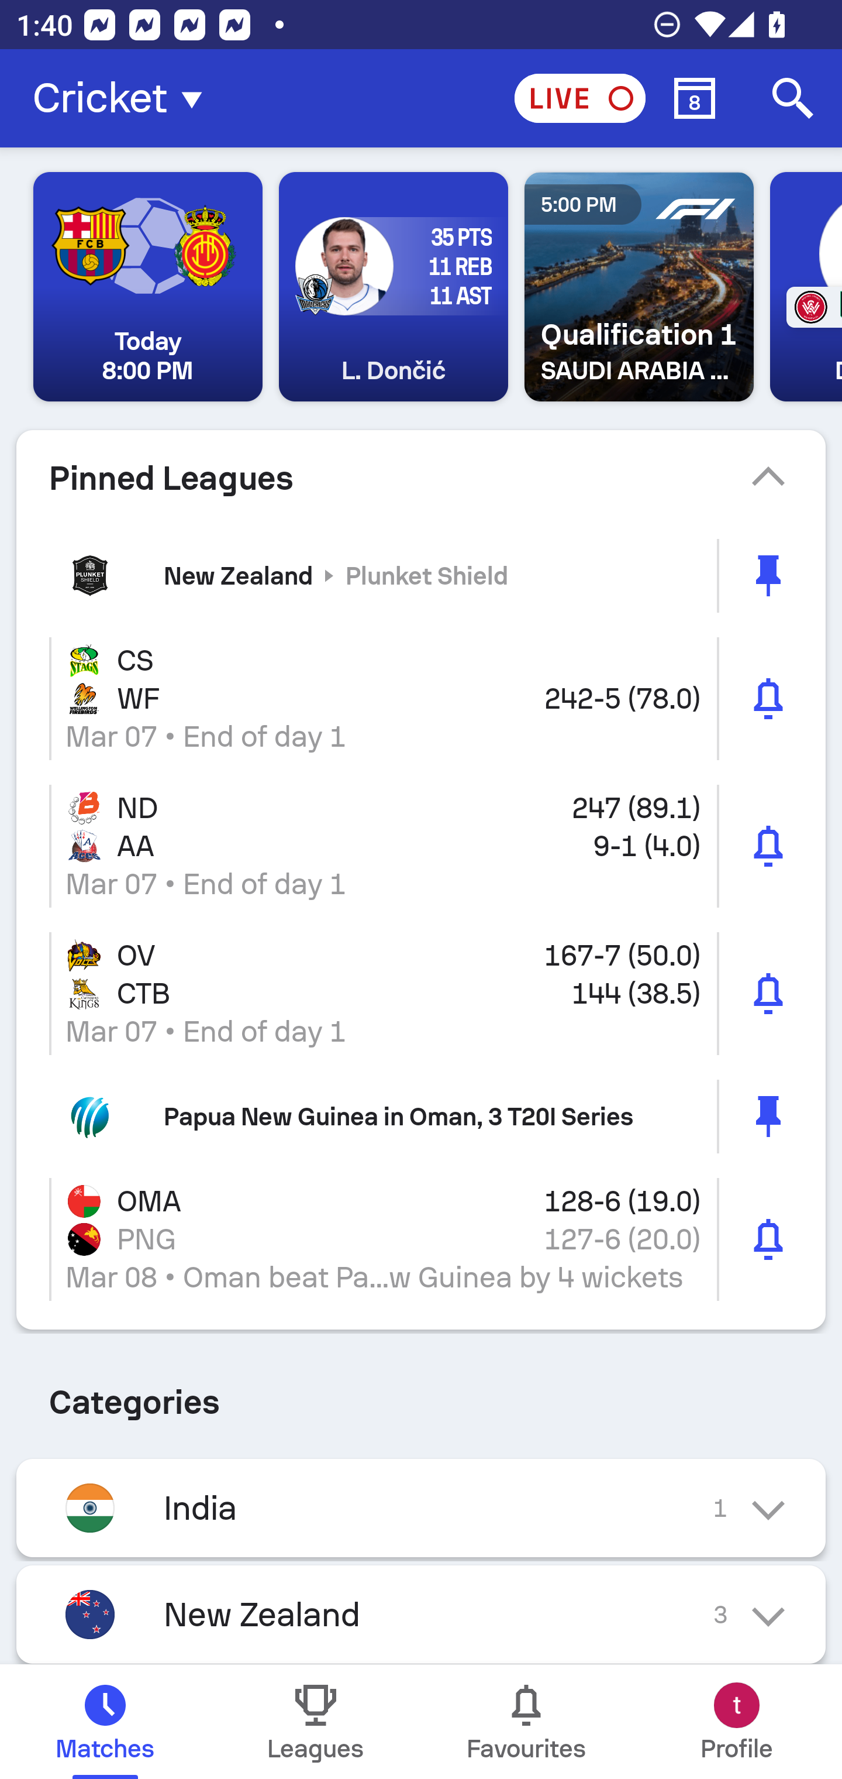 The image size is (842, 1779). What do you see at coordinates (421, 1395) in the screenshot?
I see `Categories` at bounding box center [421, 1395].